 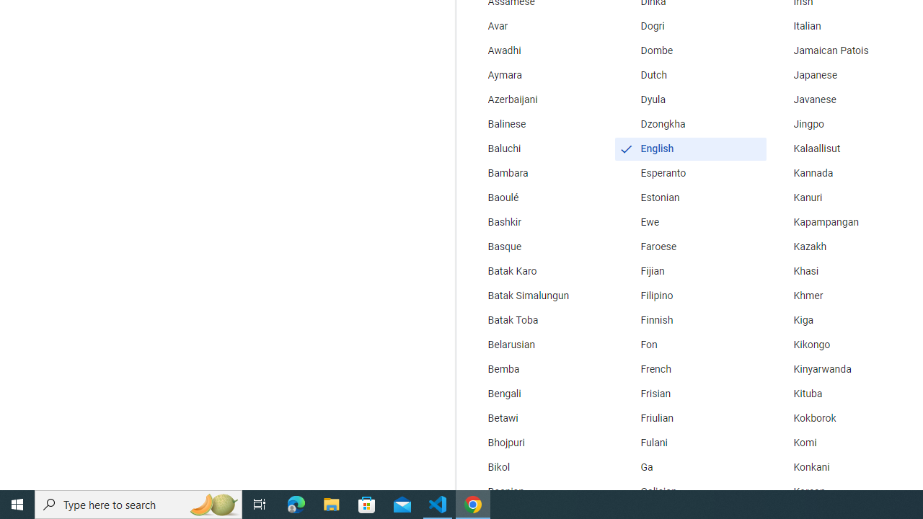 I want to click on Bashkir, so click(x=538, y=222).